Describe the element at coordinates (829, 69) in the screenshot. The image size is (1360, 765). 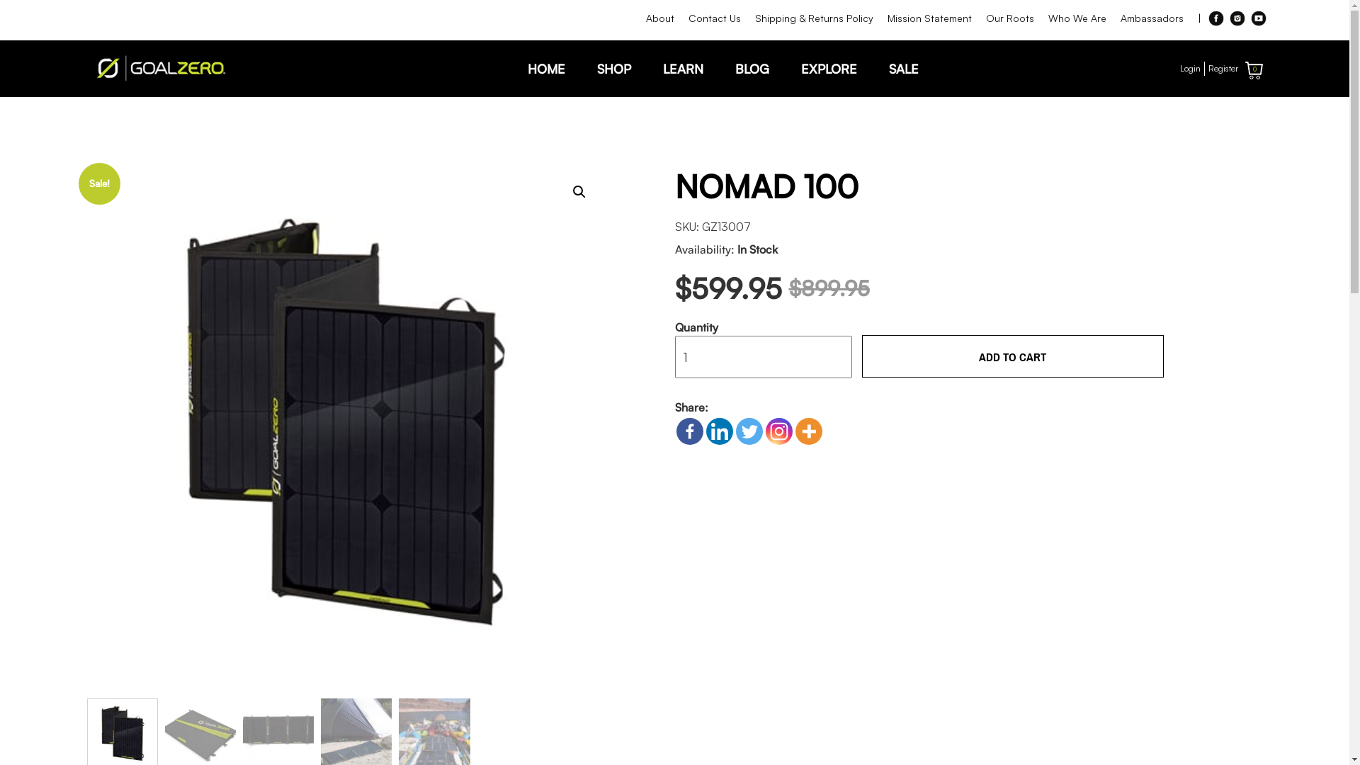
I see `EXPLORE` at that location.